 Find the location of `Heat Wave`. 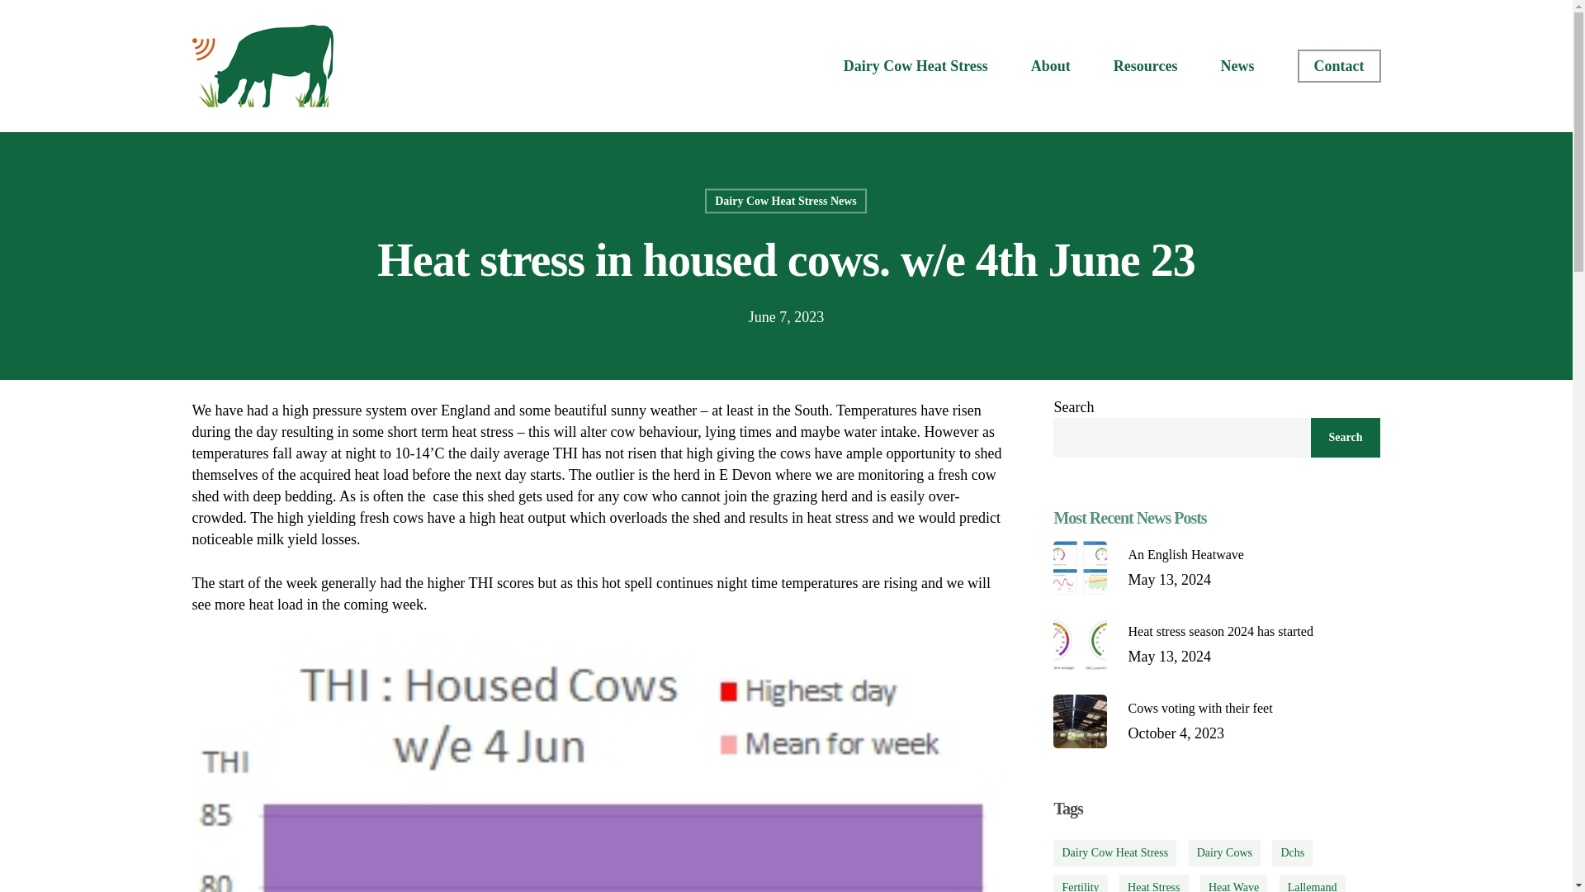

Heat Wave is located at coordinates (1313, 884).